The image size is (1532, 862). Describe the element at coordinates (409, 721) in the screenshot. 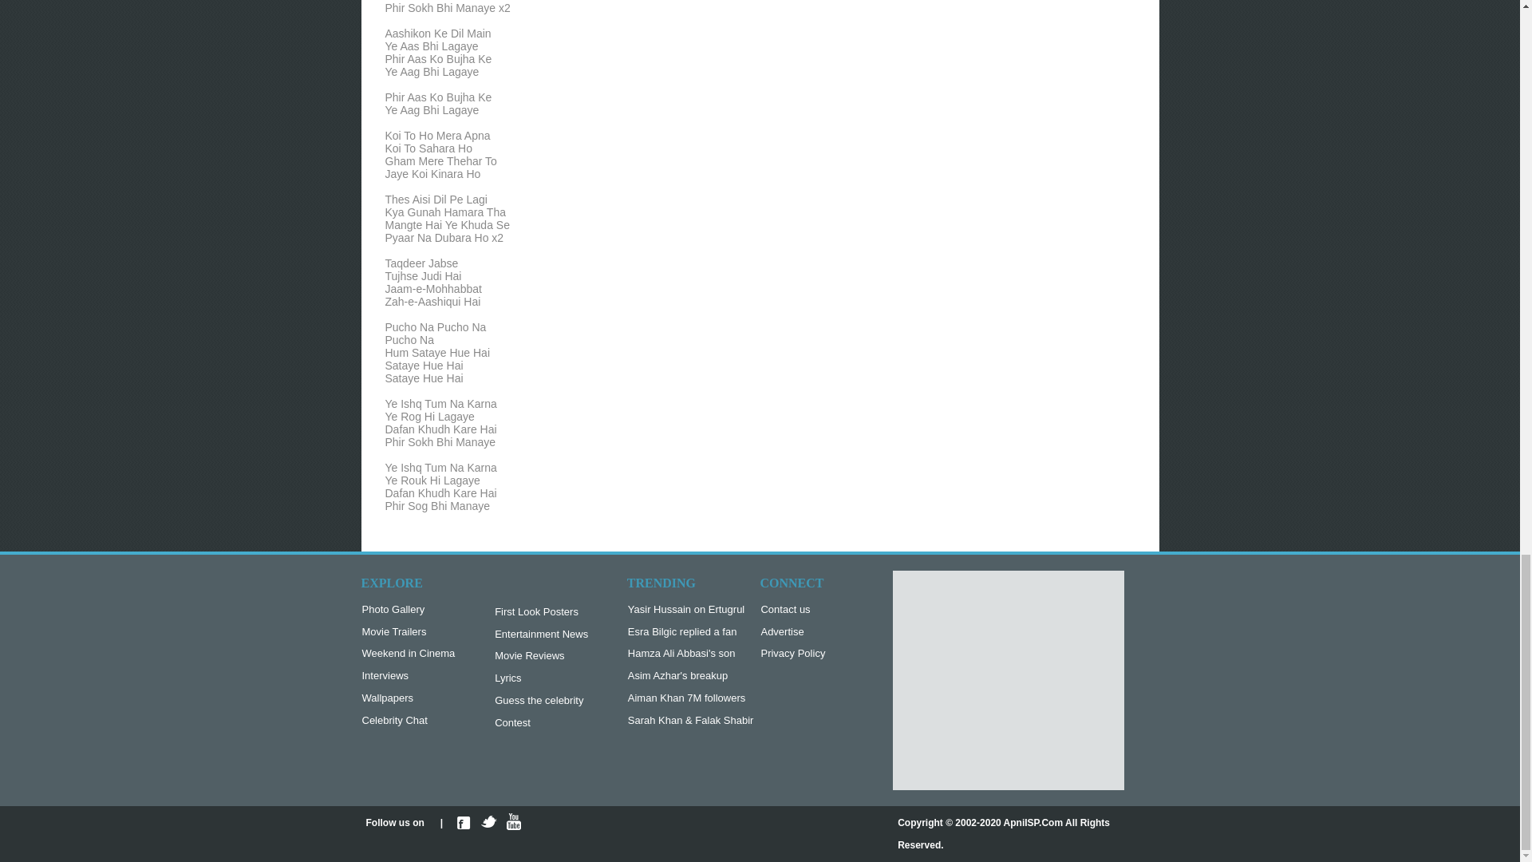

I see `Celebrity Chat` at that location.